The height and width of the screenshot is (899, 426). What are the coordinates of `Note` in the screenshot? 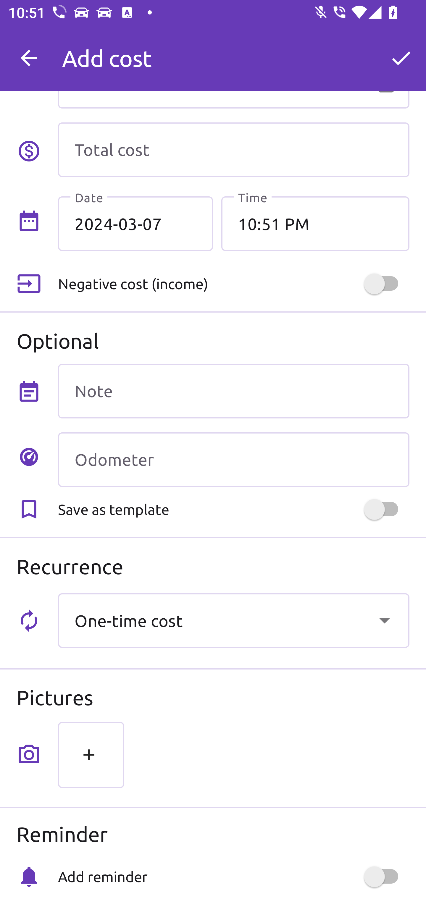 It's located at (233, 391).